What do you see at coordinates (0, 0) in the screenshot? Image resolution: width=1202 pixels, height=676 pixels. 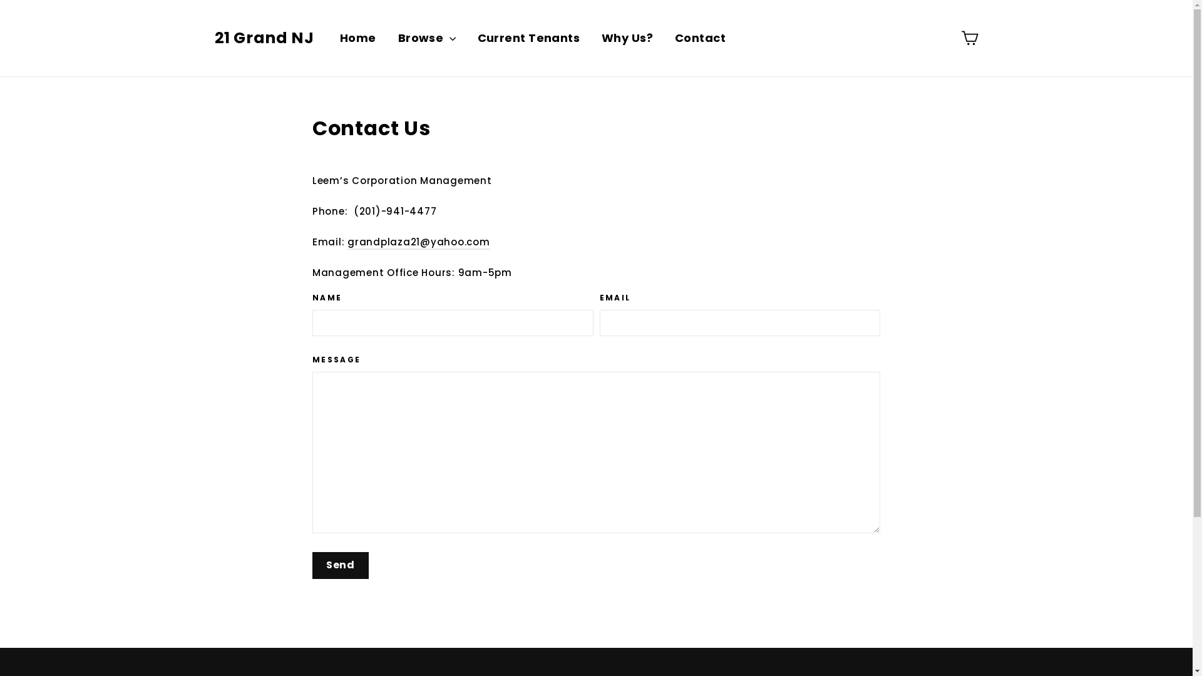 I see `Skip to content` at bounding box center [0, 0].